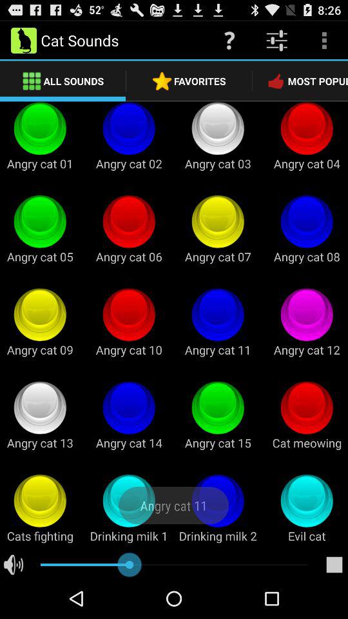  What do you see at coordinates (324, 40) in the screenshot?
I see `tap item above the most popular` at bounding box center [324, 40].